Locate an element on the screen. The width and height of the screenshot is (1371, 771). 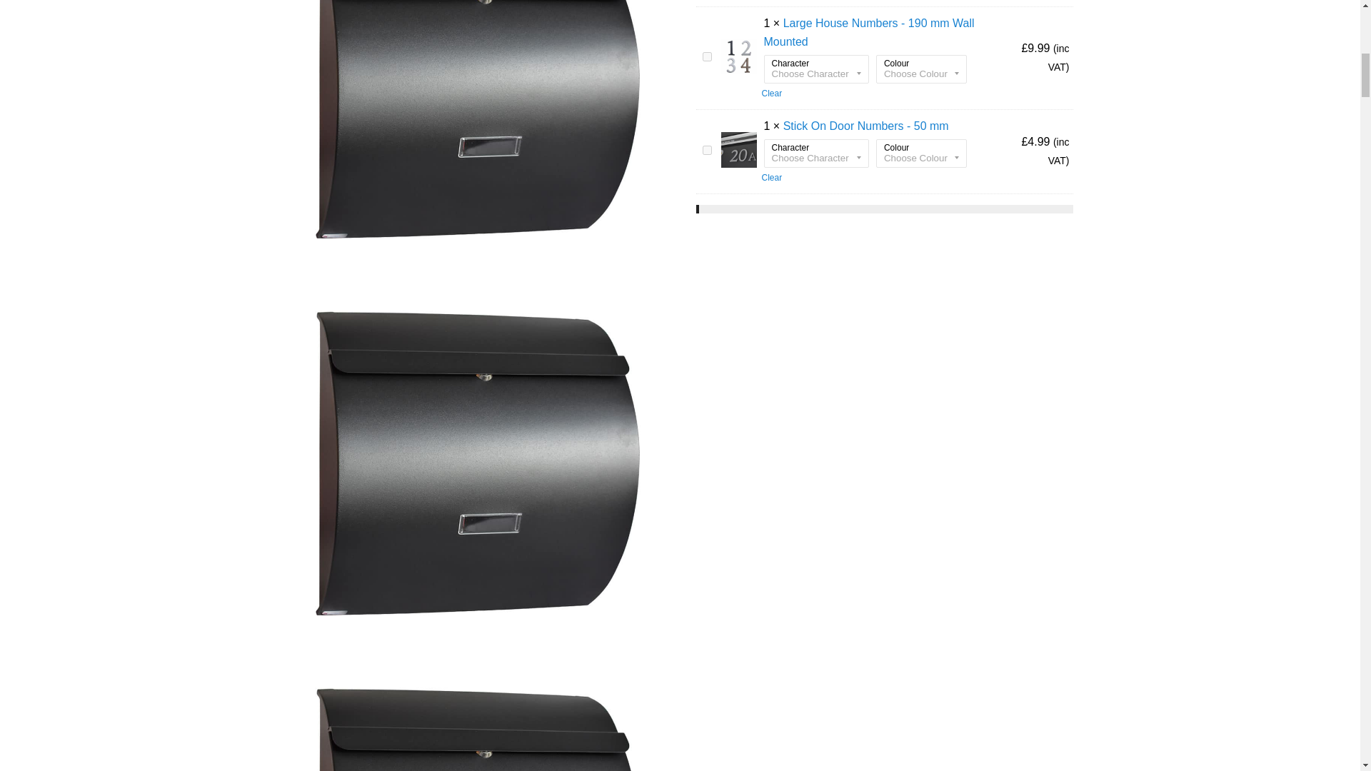
37586 is located at coordinates (707, 57).